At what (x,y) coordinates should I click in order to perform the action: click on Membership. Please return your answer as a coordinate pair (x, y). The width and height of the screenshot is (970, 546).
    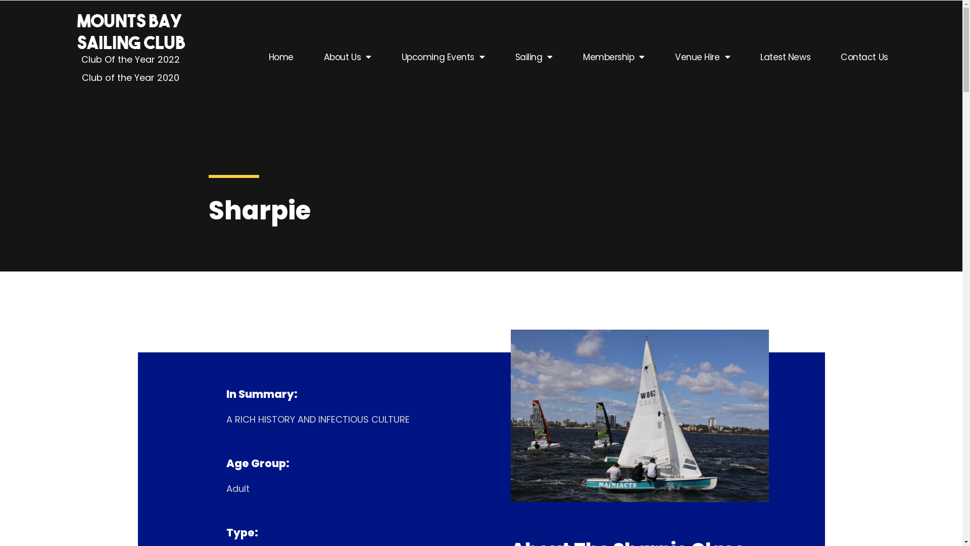
    Looking at the image, I should click on (614, 57).